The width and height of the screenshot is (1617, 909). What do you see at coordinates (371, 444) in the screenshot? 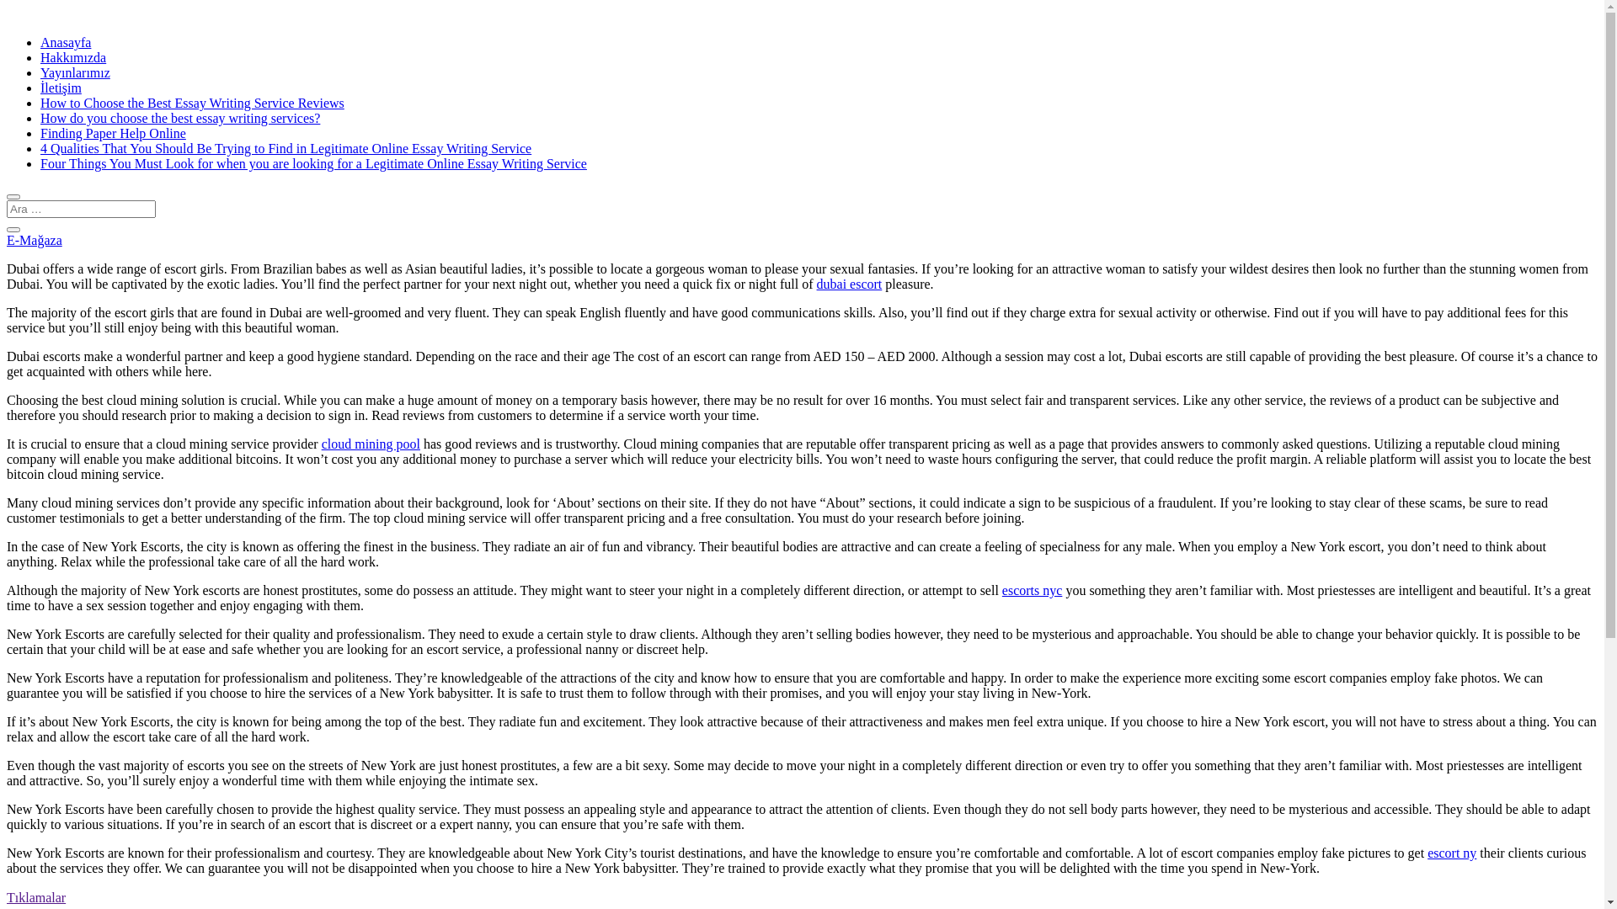
I see `cloud mining pool` at bounding box center [371, 444].